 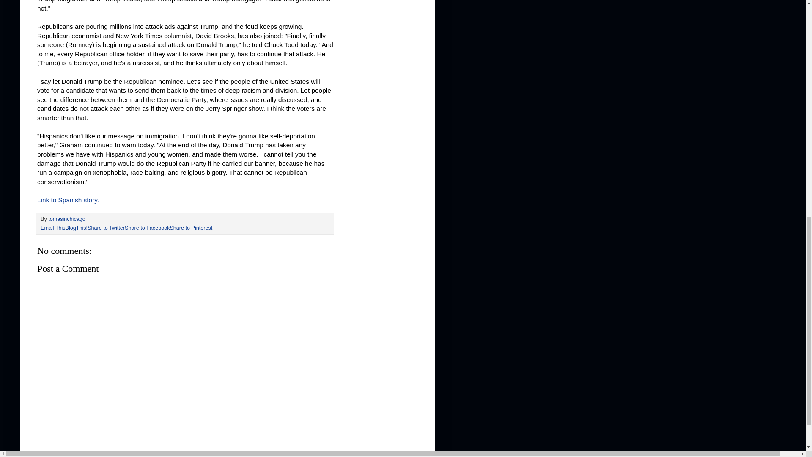 I want to click on Share to Facebook, so click(x=147, y=228).